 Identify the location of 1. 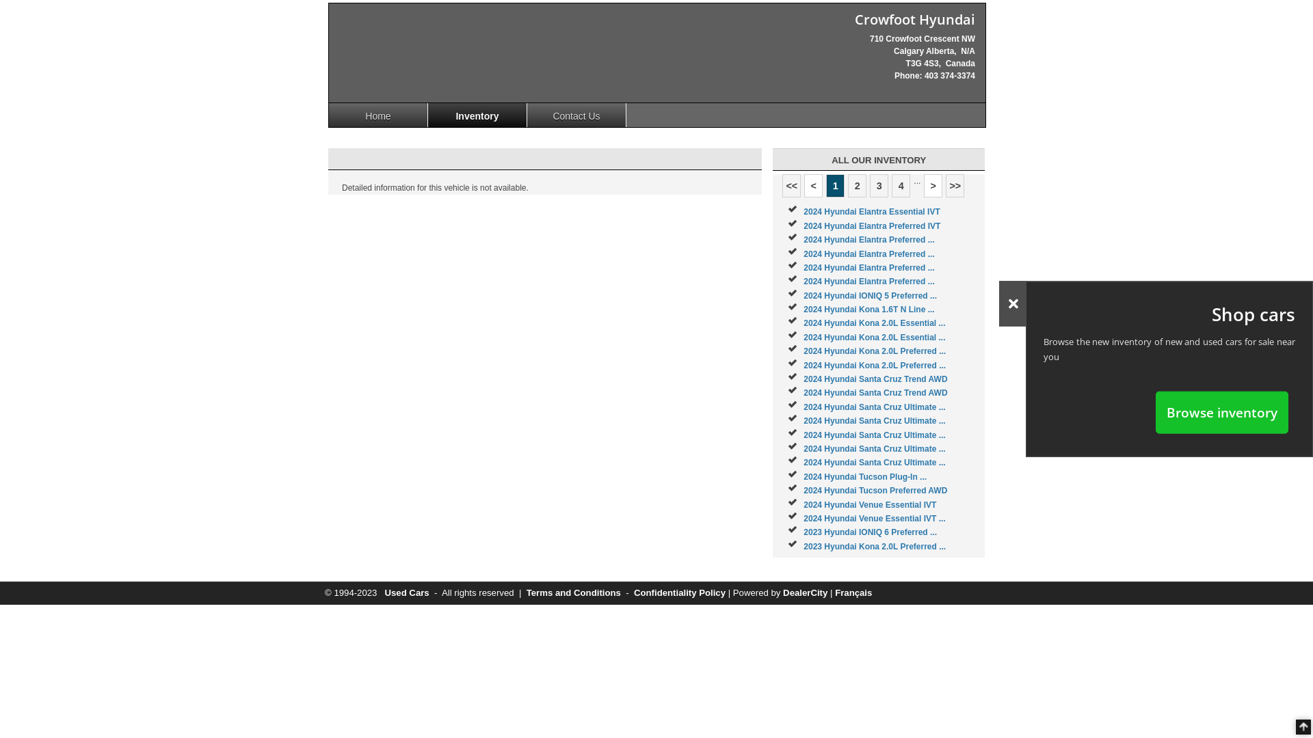
(836, 186).